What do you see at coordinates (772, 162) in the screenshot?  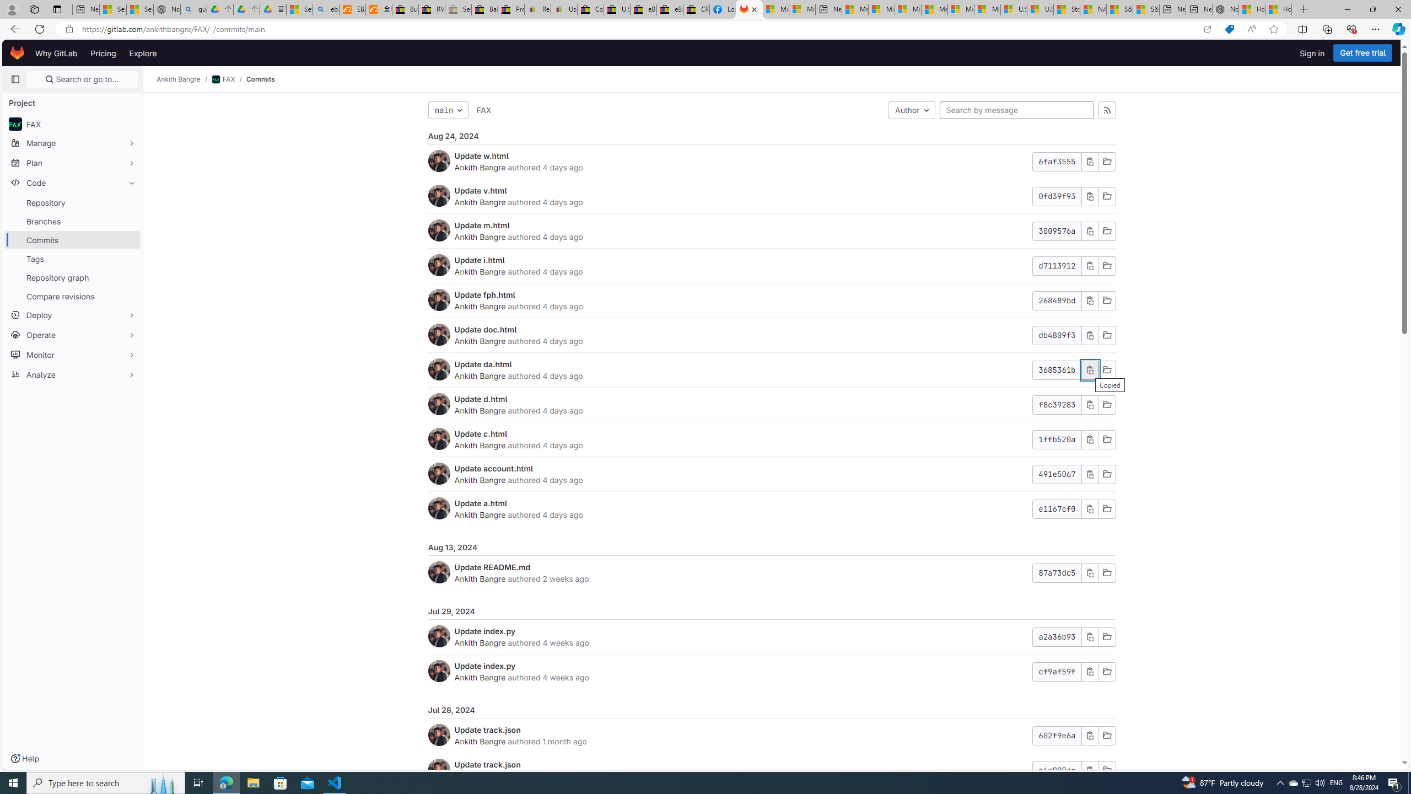 I see `Update w.htmlAnkith Bangre authored 4 days ago6faf3555` at bounding box center [772, 162].